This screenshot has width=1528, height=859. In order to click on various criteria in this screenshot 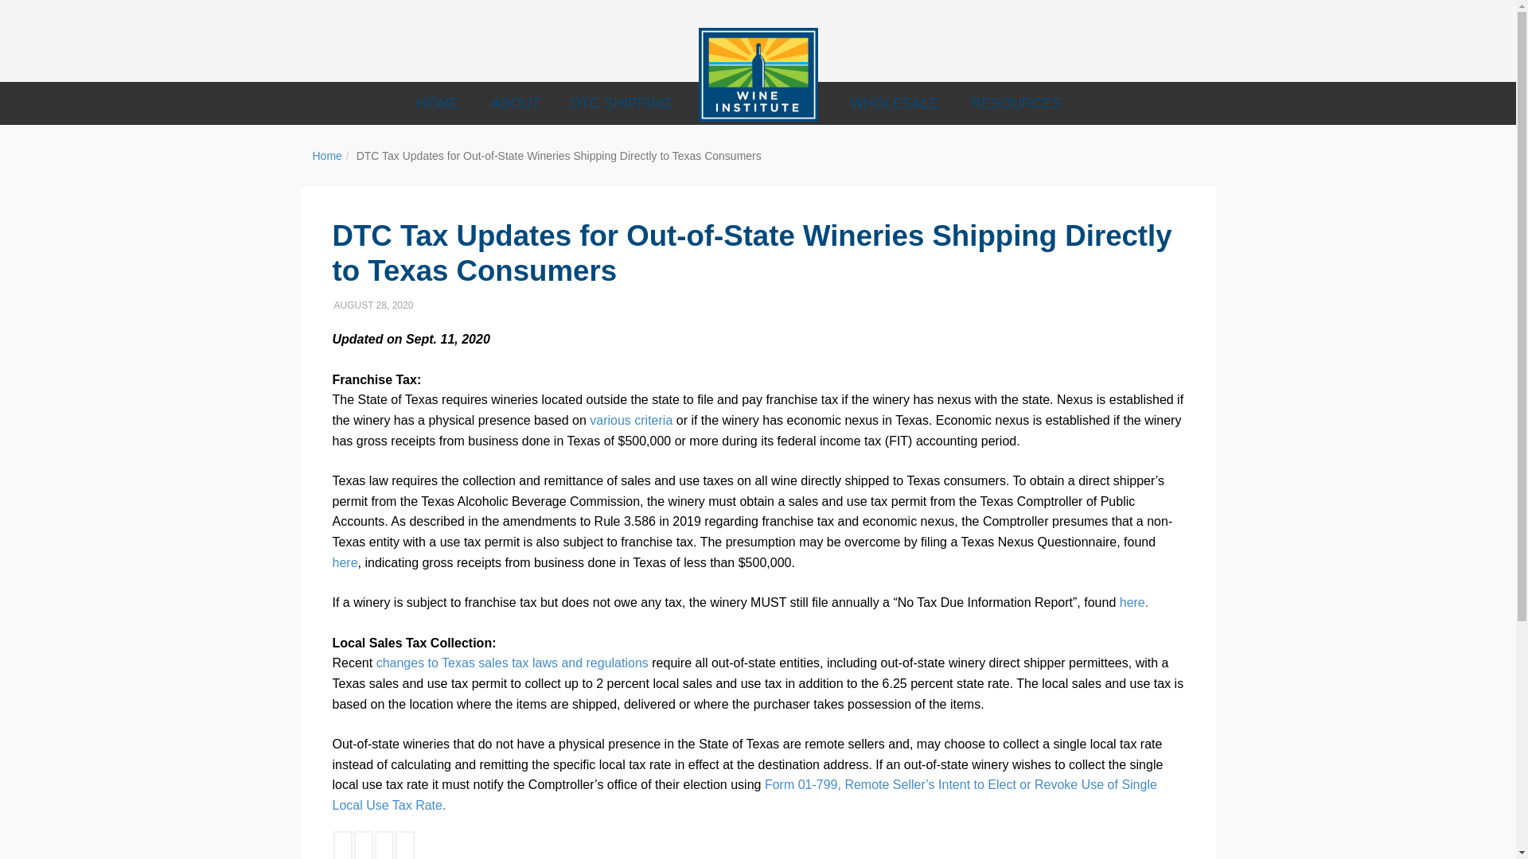, I will do `click(630, 420)`.